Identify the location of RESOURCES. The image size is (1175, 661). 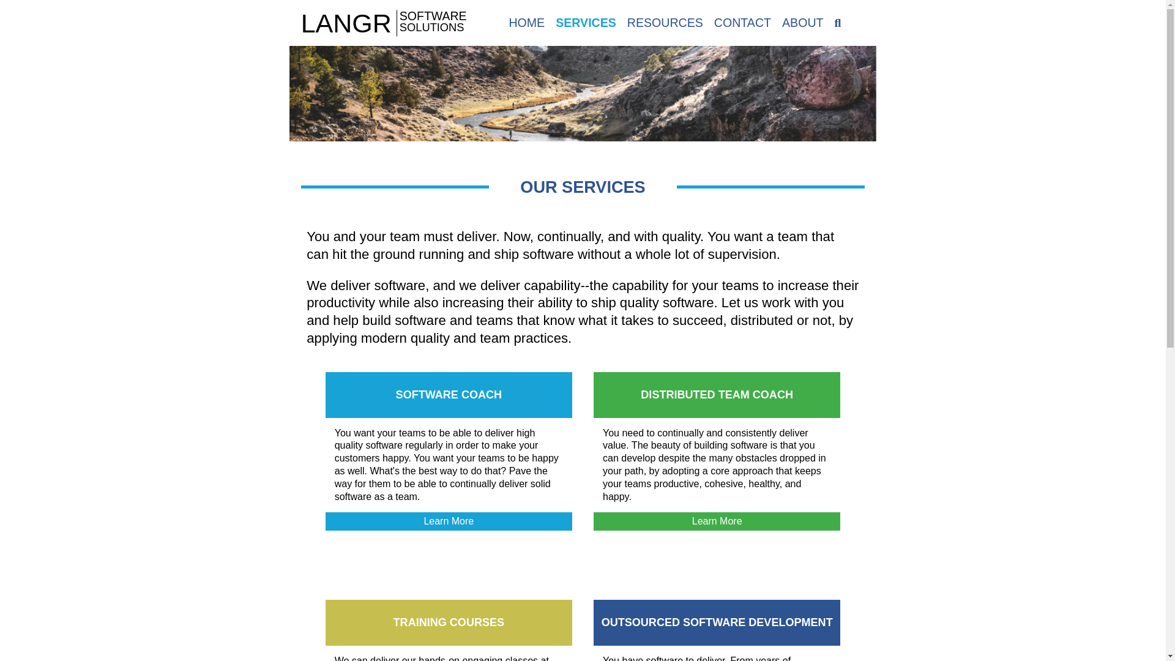
(391, 23).